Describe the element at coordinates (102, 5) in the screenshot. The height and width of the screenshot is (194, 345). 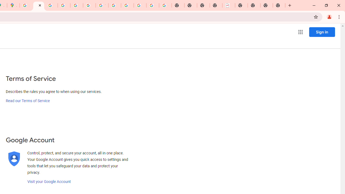
I see `YouTube` at that location.